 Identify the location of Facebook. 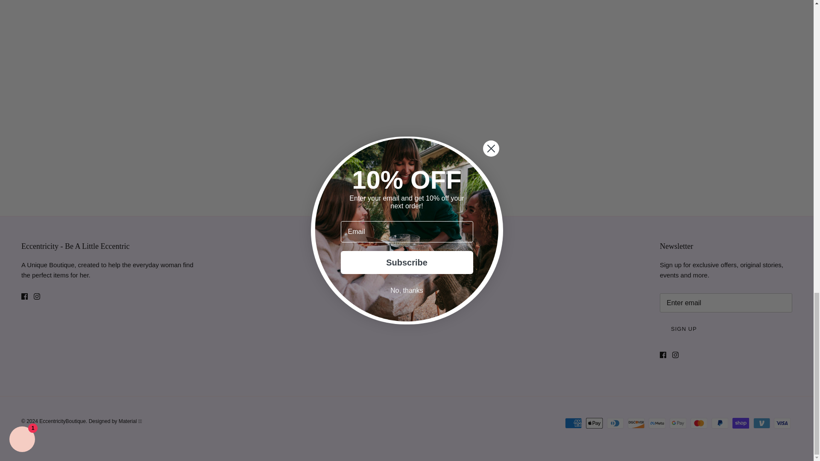
(663, 355).